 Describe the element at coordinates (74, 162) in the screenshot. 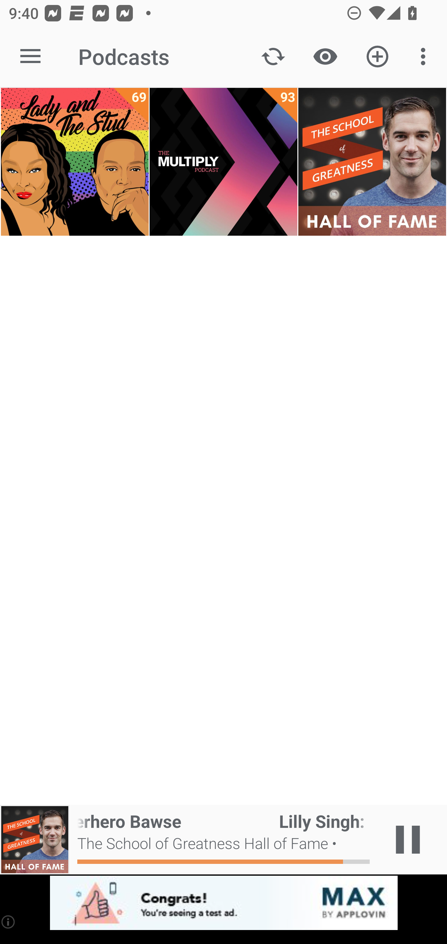

I see `Lady and The Stud 69` at that location.